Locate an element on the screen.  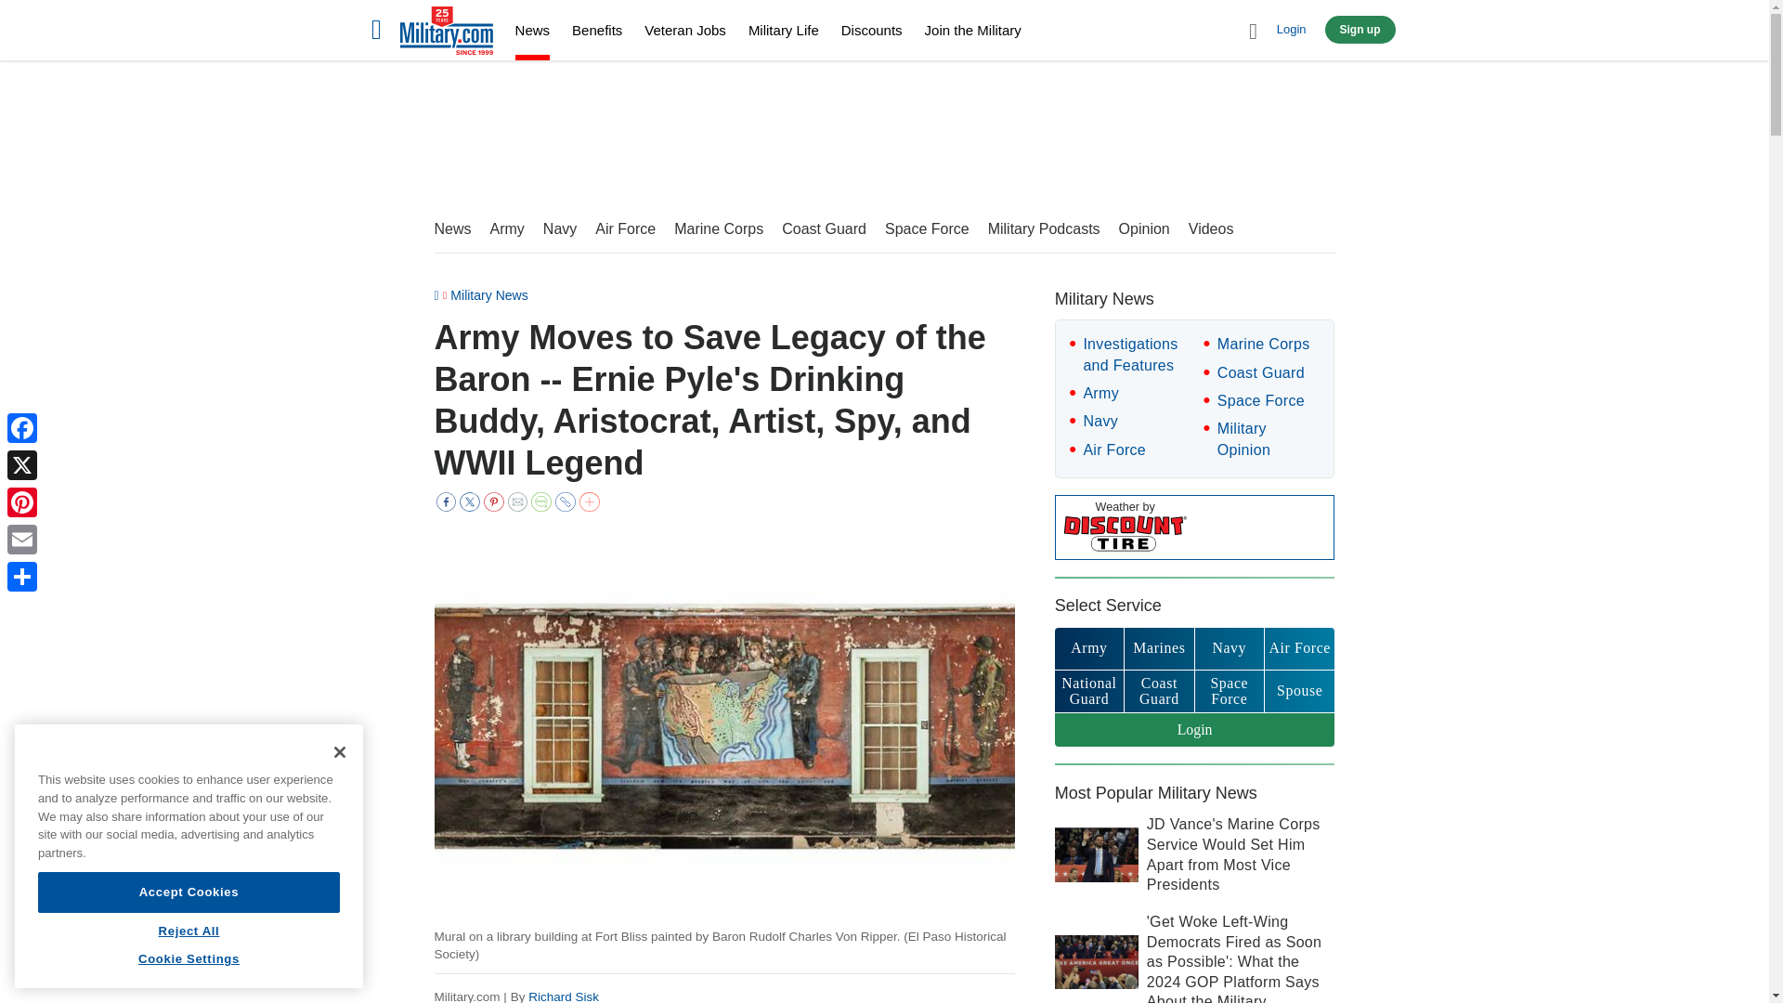
Air Force login link is located at coordinates (1298, 648).